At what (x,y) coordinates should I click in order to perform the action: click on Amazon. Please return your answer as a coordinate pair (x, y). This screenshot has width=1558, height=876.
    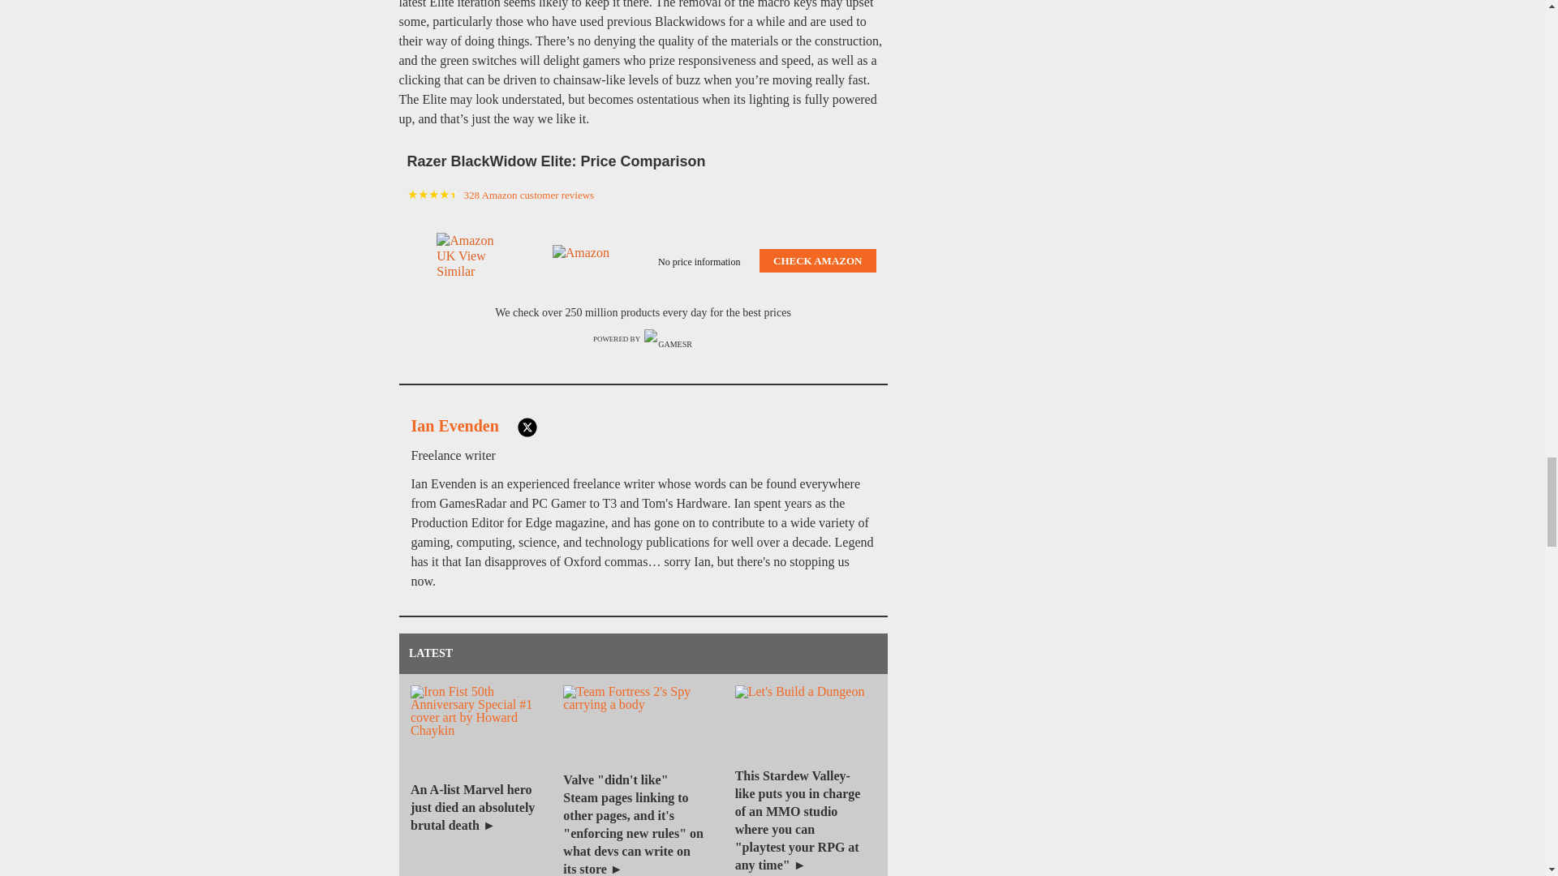
    Looking at the image, I should click on (584, 261).